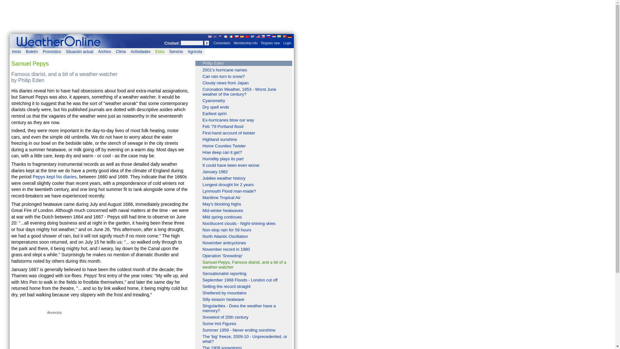  I want to click on weather forecast United Kingdom WeatherOnline, so click(210, 36).